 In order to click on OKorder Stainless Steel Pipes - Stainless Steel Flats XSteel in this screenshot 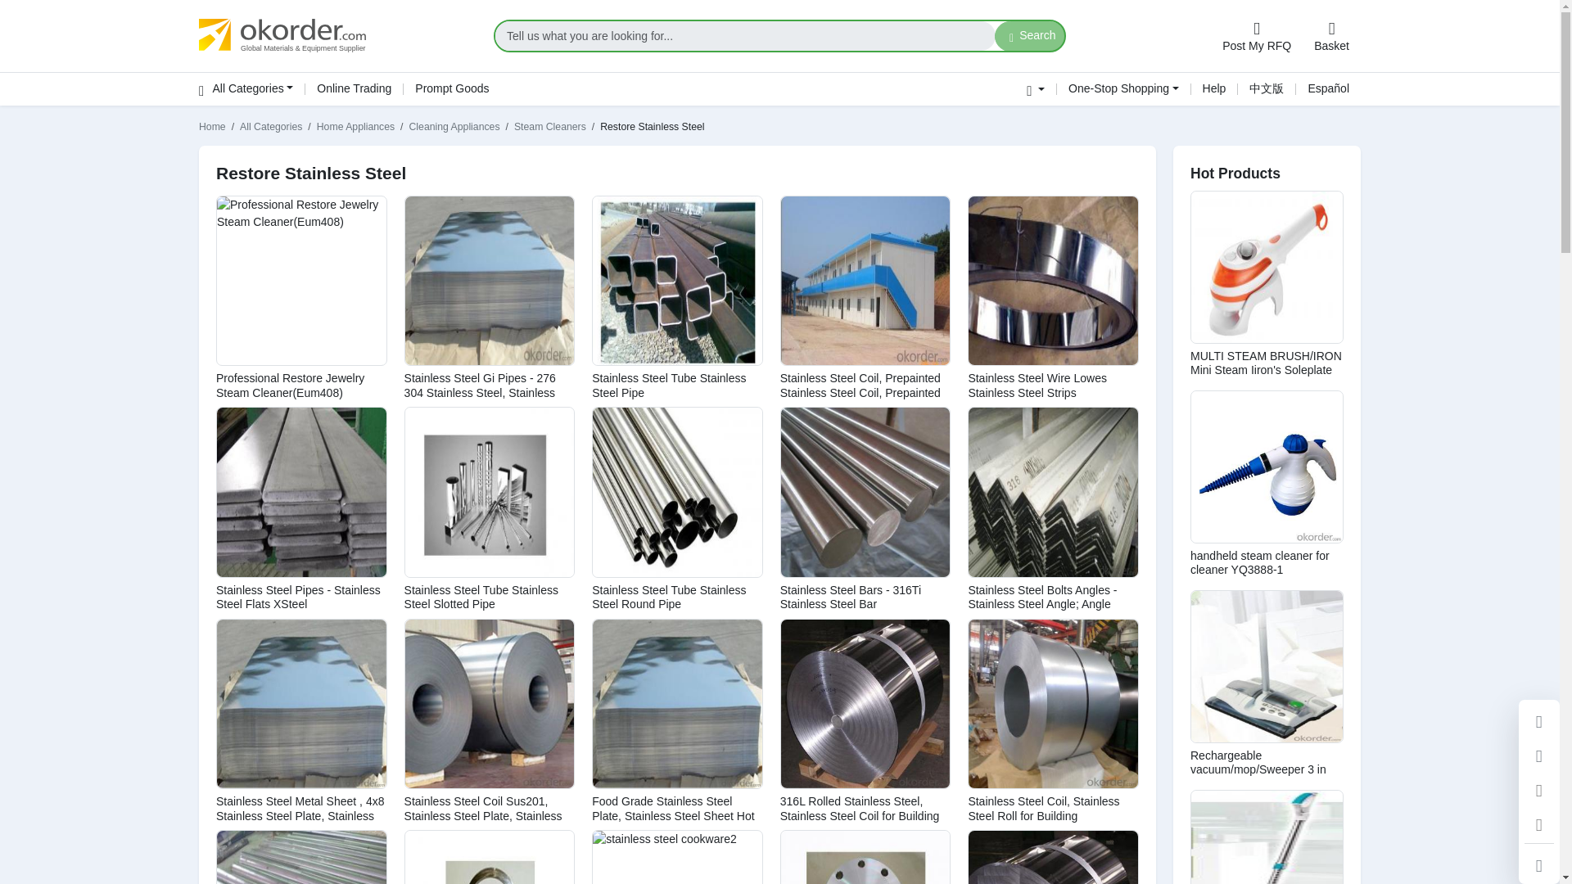, I will do `click(301, 492)`.